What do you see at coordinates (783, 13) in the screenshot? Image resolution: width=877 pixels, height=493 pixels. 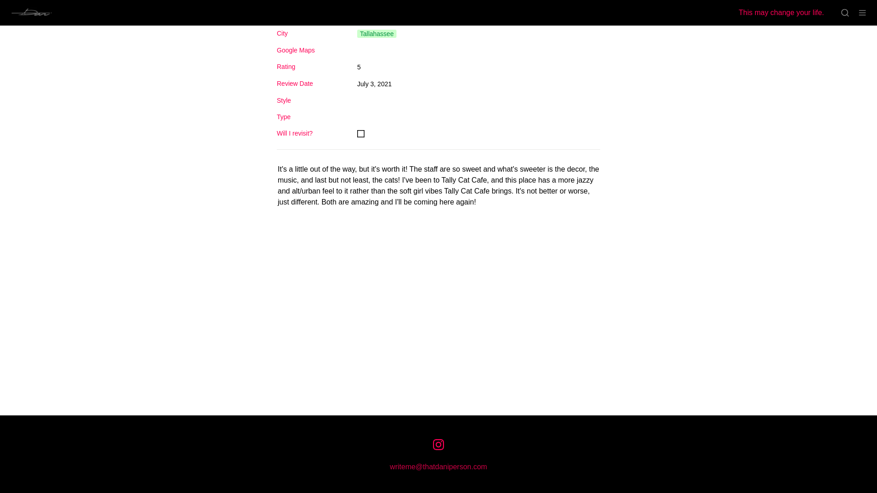 I see `This may change your life.` at bounding box center [783, 13].